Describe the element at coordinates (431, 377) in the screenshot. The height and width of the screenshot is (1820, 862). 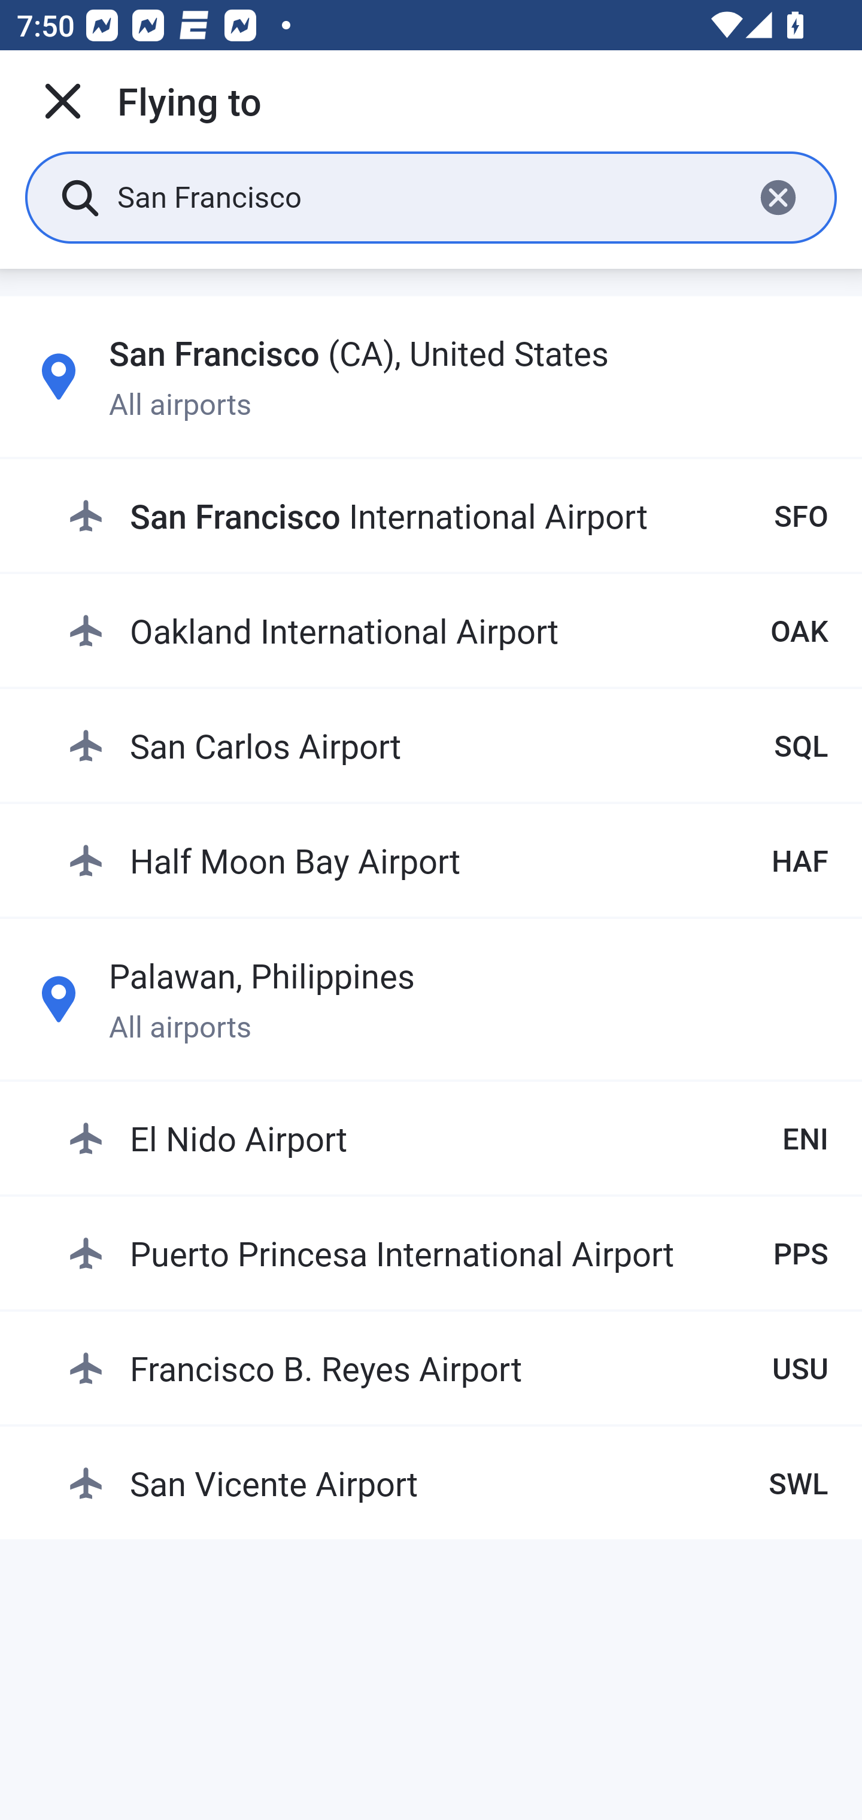
I see `San Francisco (CA), United States All airports` at that location.